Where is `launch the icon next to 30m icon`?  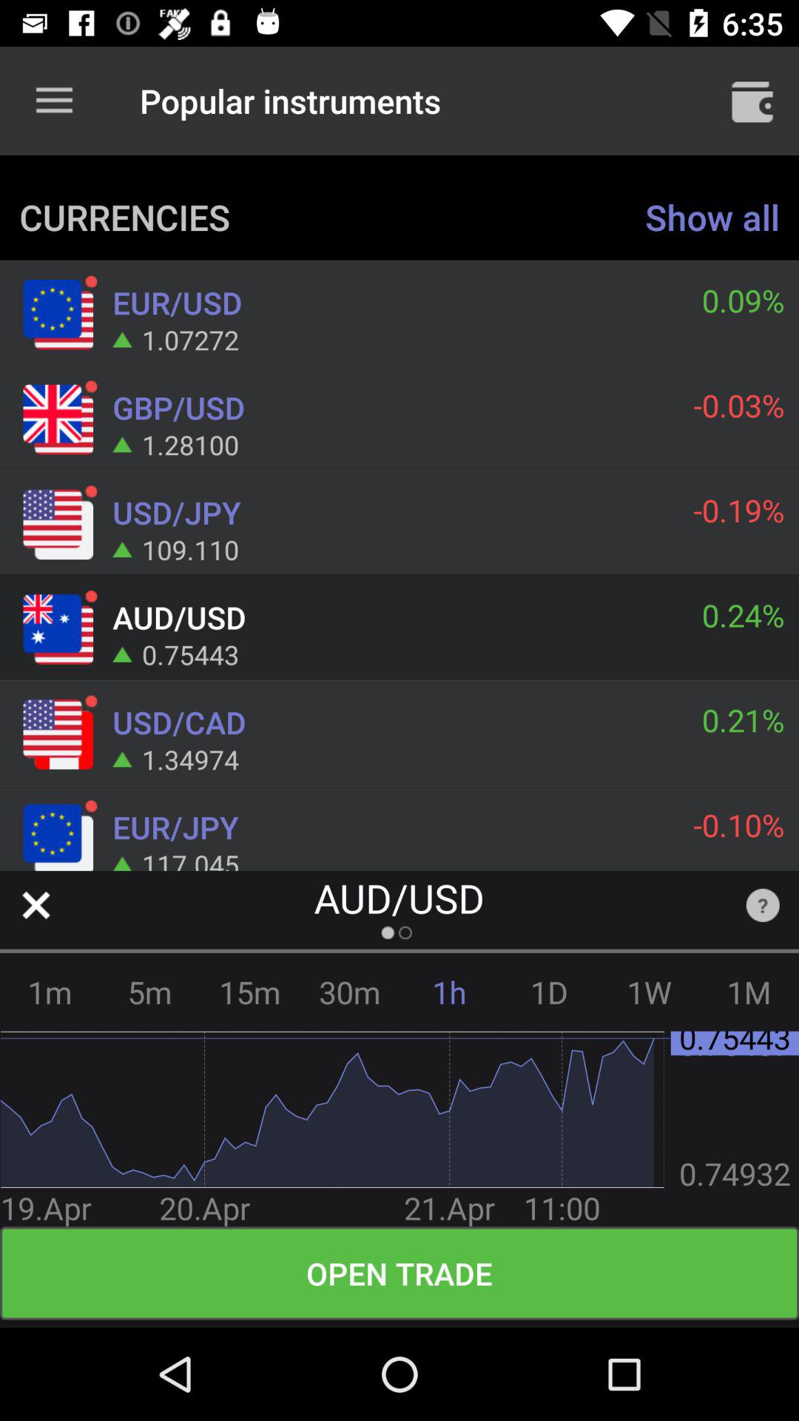 launch the icon next to 30m icon is located at coordinates (250, 992).